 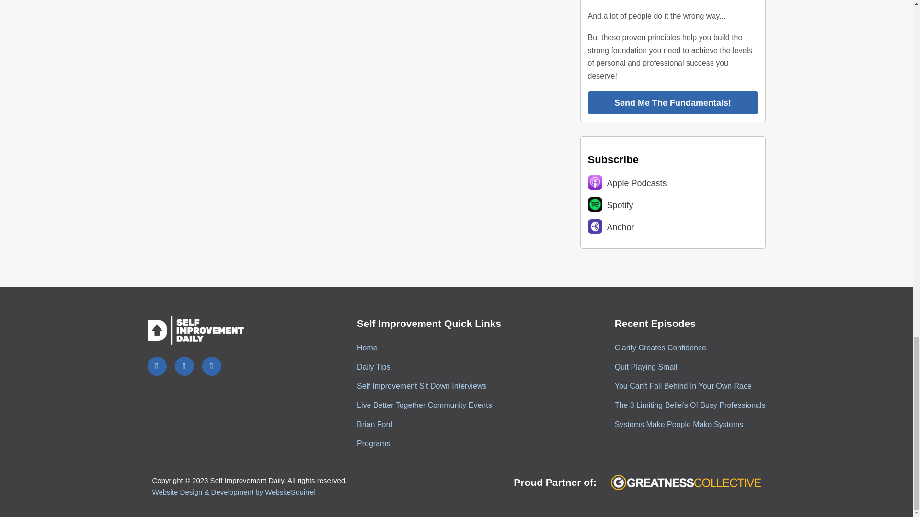 I want to click on Spotify, so click(x=672, y=205).